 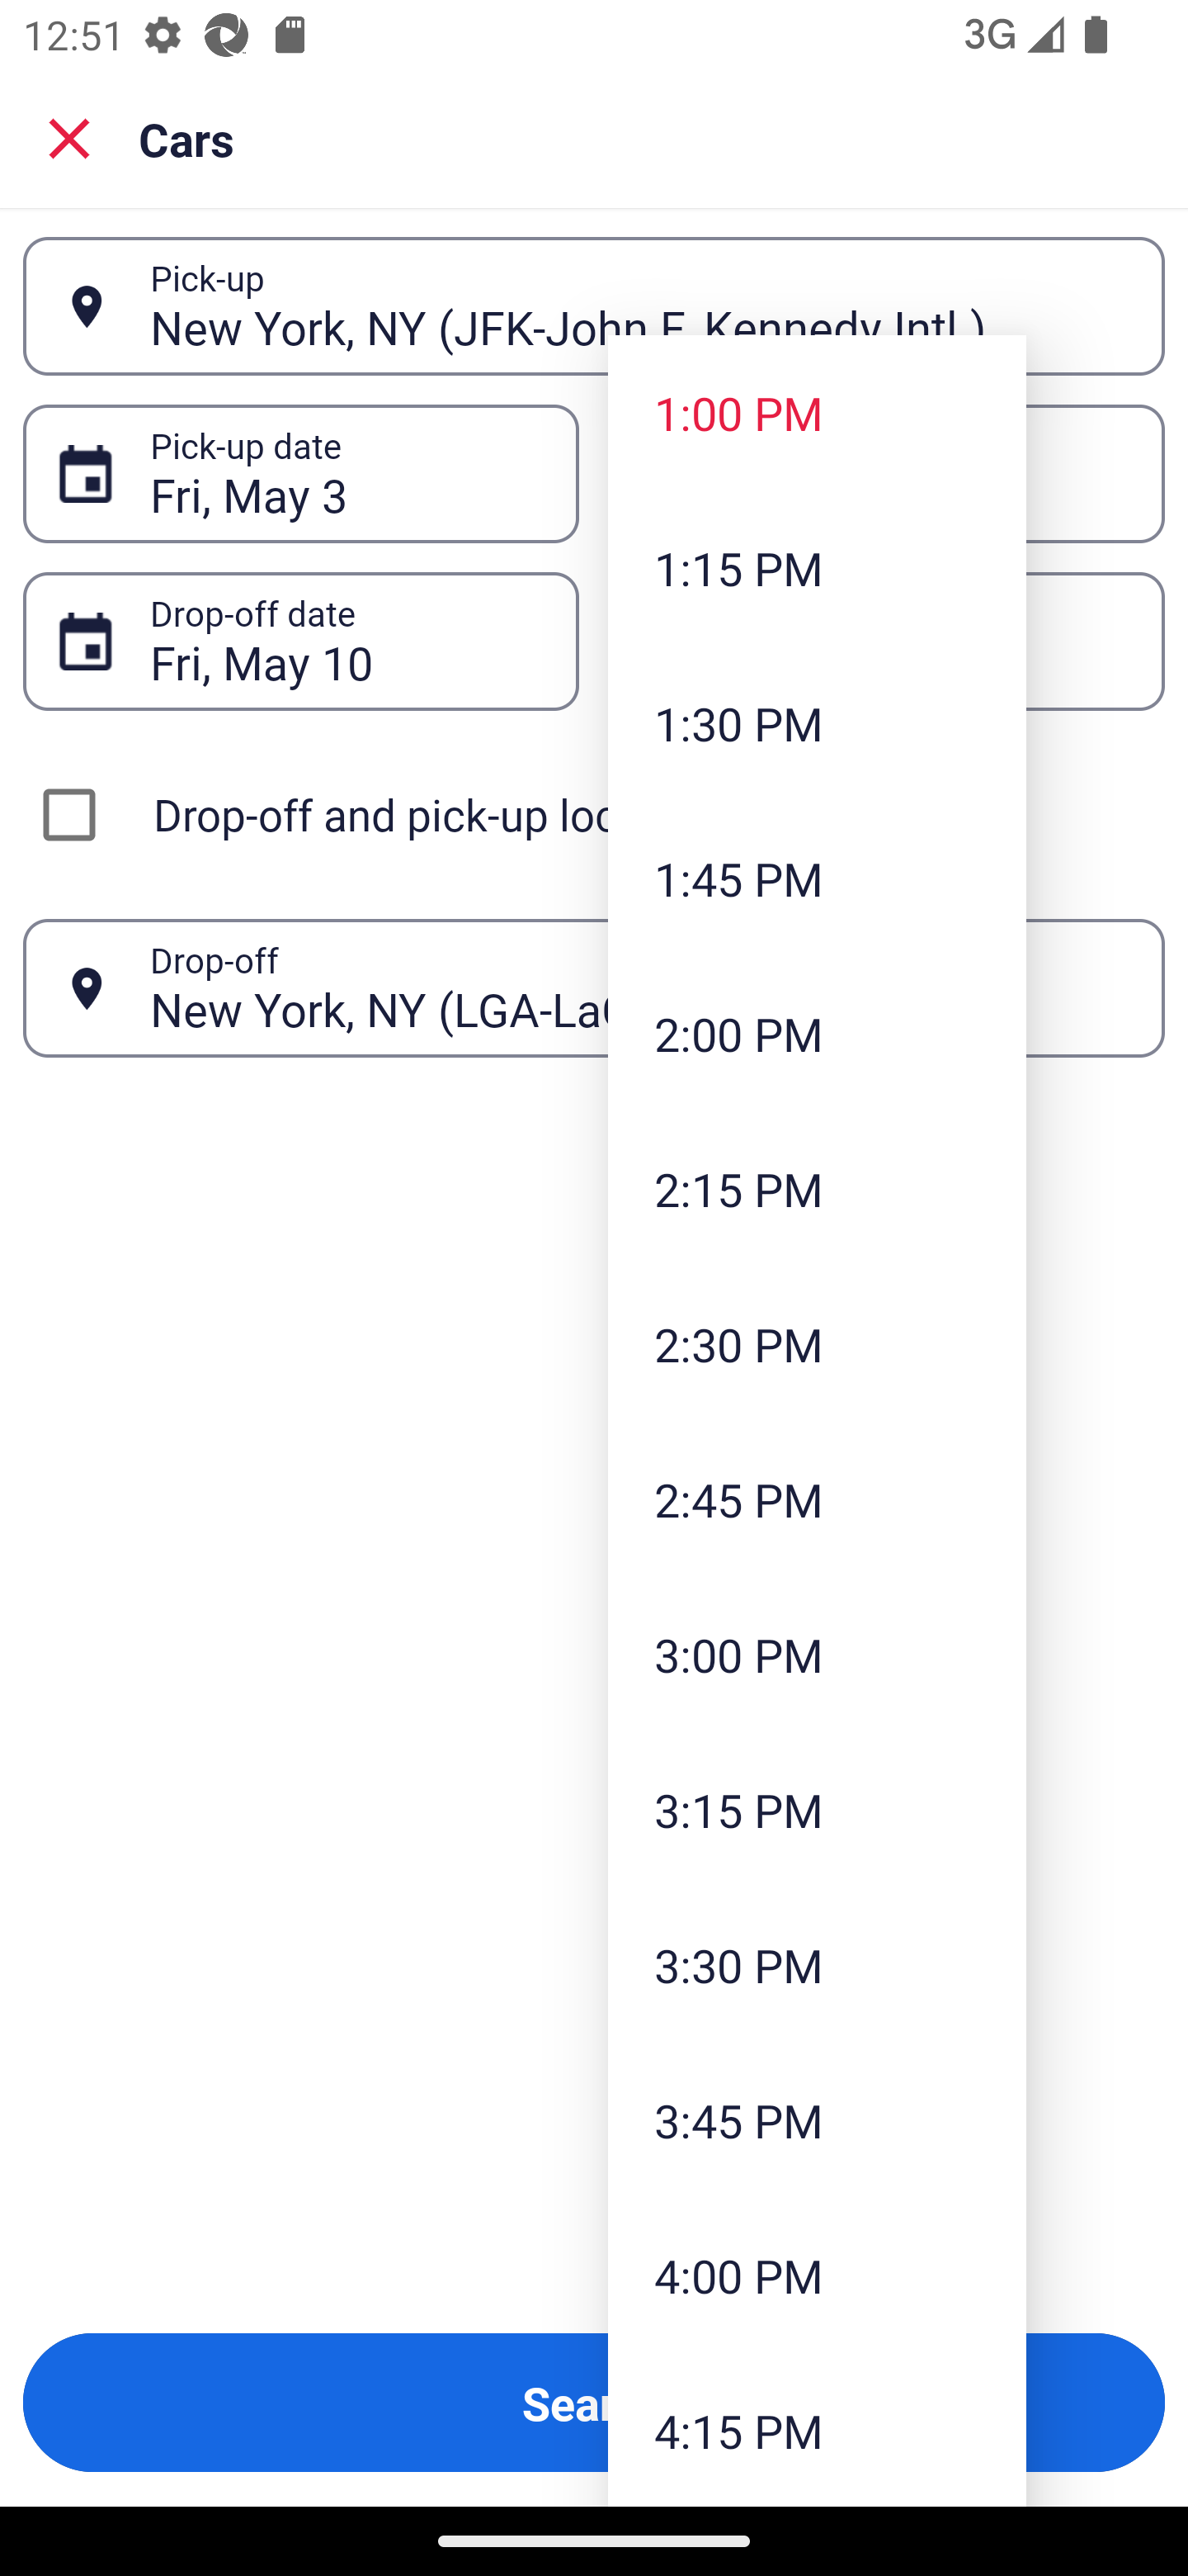 I want to click on 1:45 PM, so click(x=817, y=878).